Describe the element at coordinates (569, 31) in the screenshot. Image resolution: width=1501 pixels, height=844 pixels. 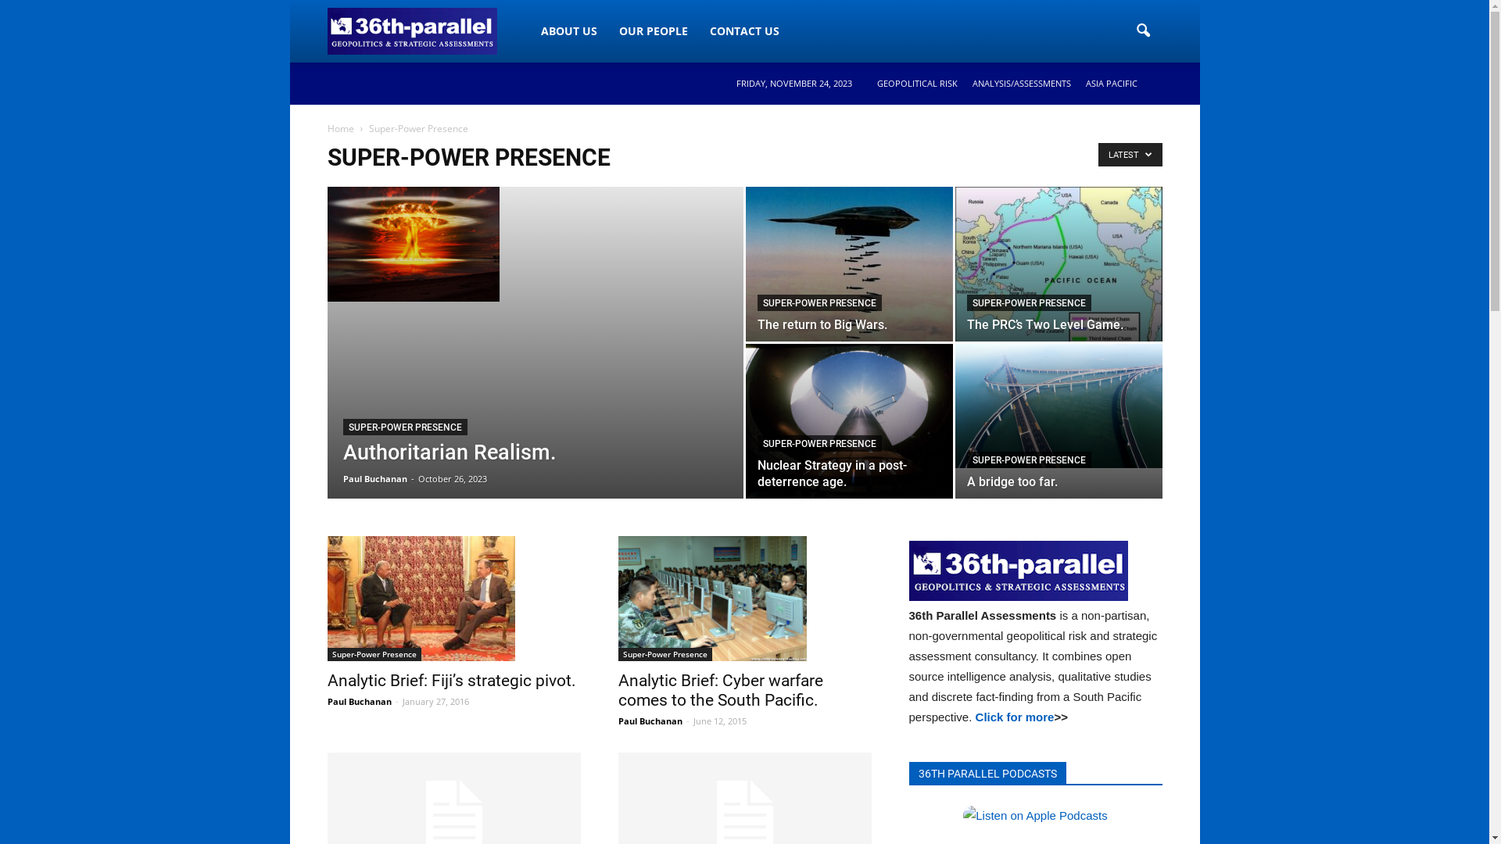
I see `ABOUT US` at that location.